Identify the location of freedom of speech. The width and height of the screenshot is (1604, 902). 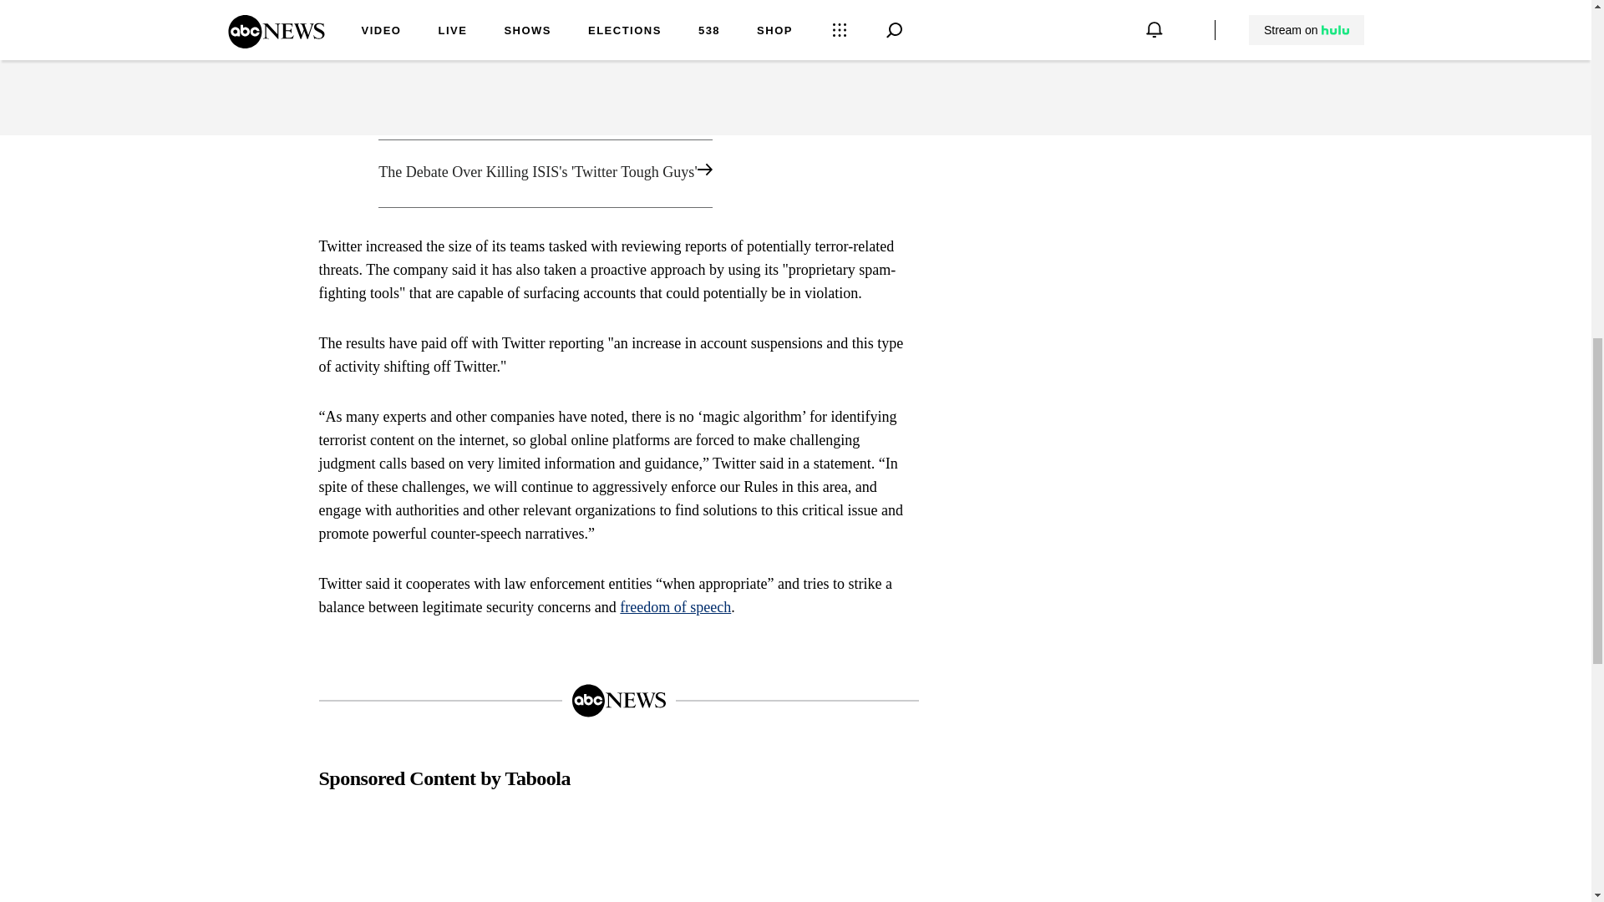
(675, 606).